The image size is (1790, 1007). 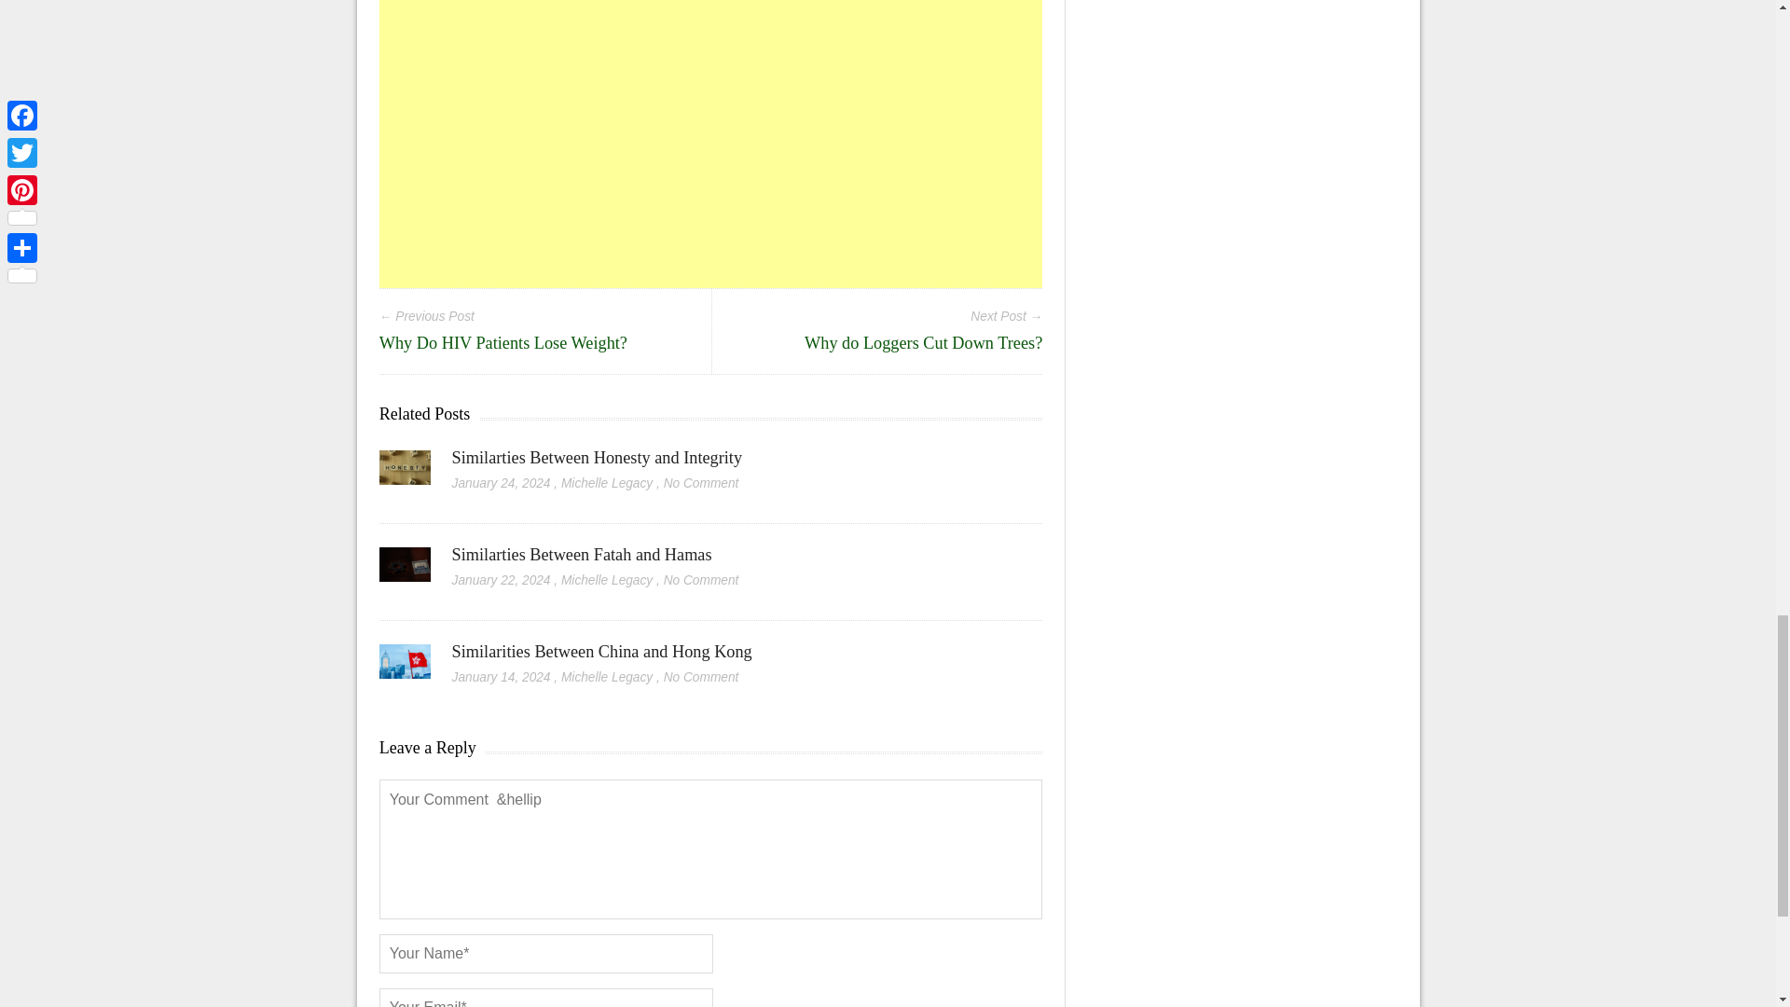 What do you see at coordinates (607, 483) in the screenshot?
I see `Michelle Legacy` at bounding box center [607, 483].